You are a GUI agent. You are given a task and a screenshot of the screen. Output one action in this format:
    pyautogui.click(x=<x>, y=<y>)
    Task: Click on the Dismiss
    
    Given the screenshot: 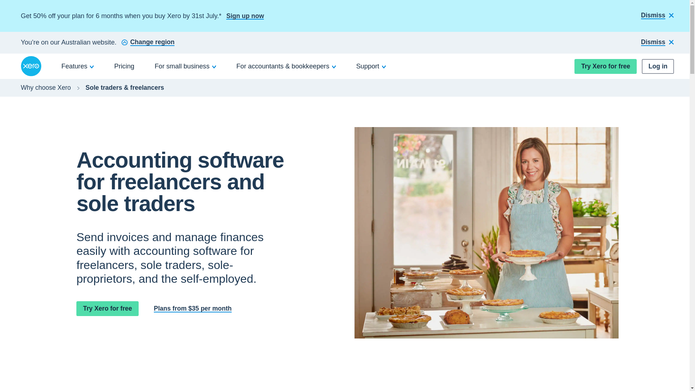 What is the action you would take?
    pyautogui.click(x=657, y=43)
    